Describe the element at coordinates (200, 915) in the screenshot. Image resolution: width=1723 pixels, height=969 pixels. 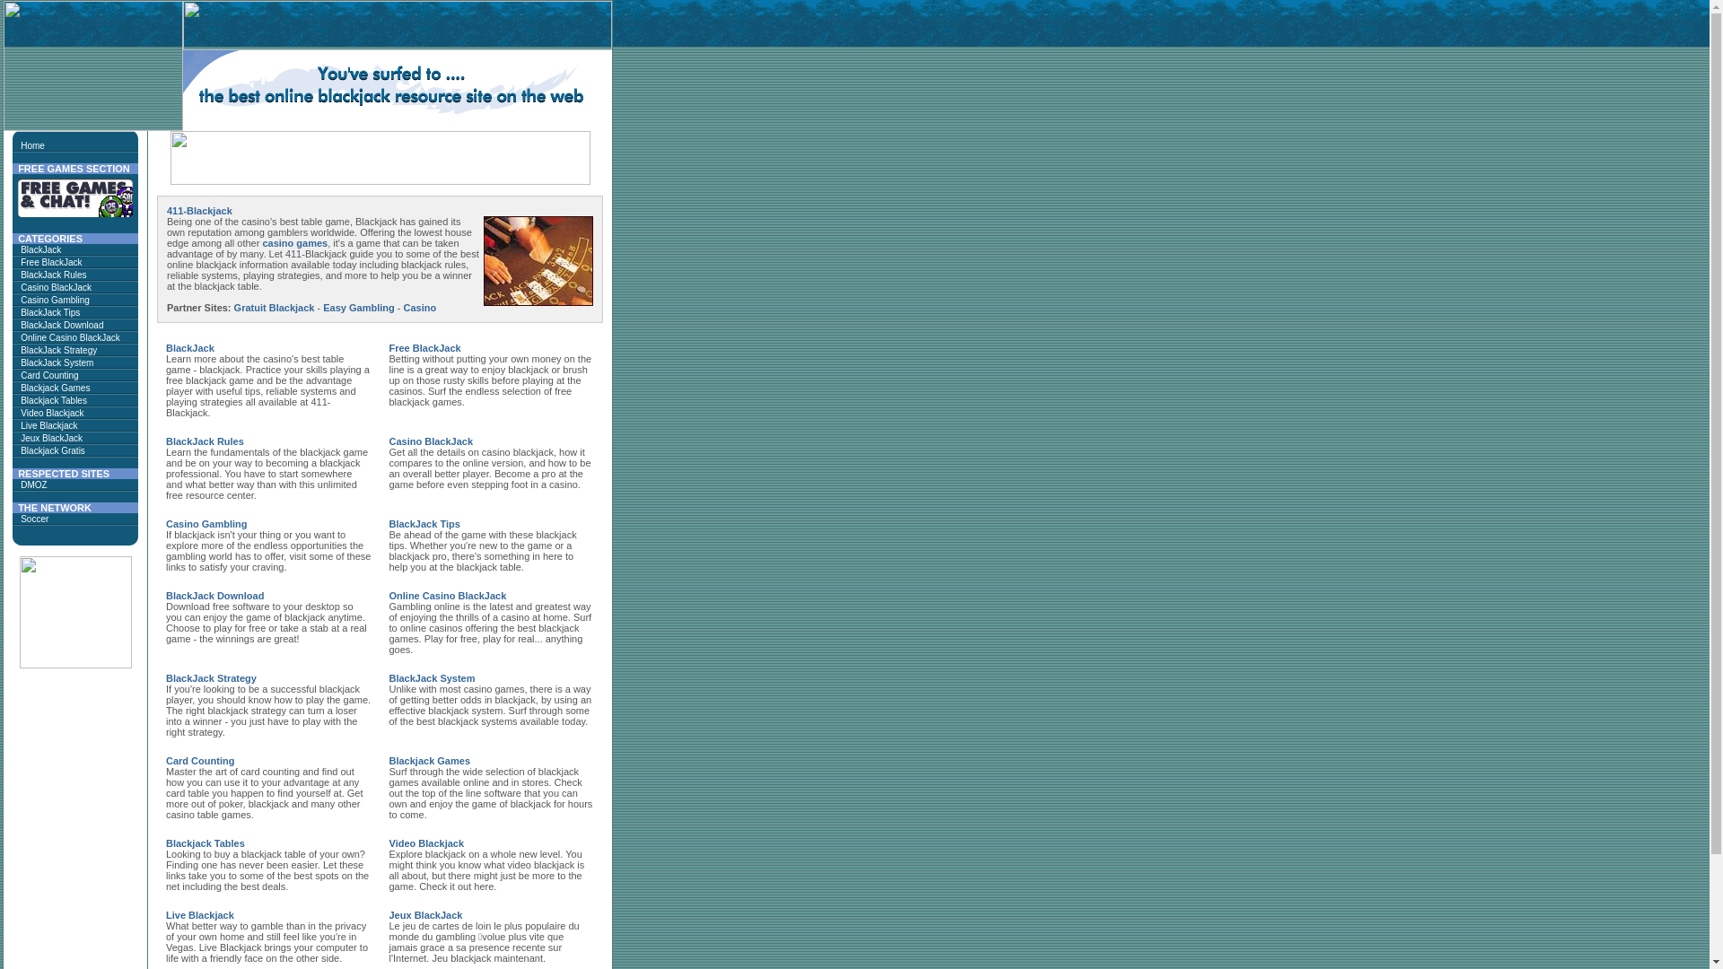
I see `Live Blackjack` at that location.